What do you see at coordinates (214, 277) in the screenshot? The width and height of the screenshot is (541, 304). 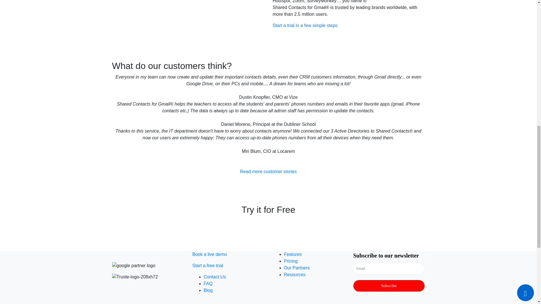 I see `Contact Us` at bounding box center [214, 277].